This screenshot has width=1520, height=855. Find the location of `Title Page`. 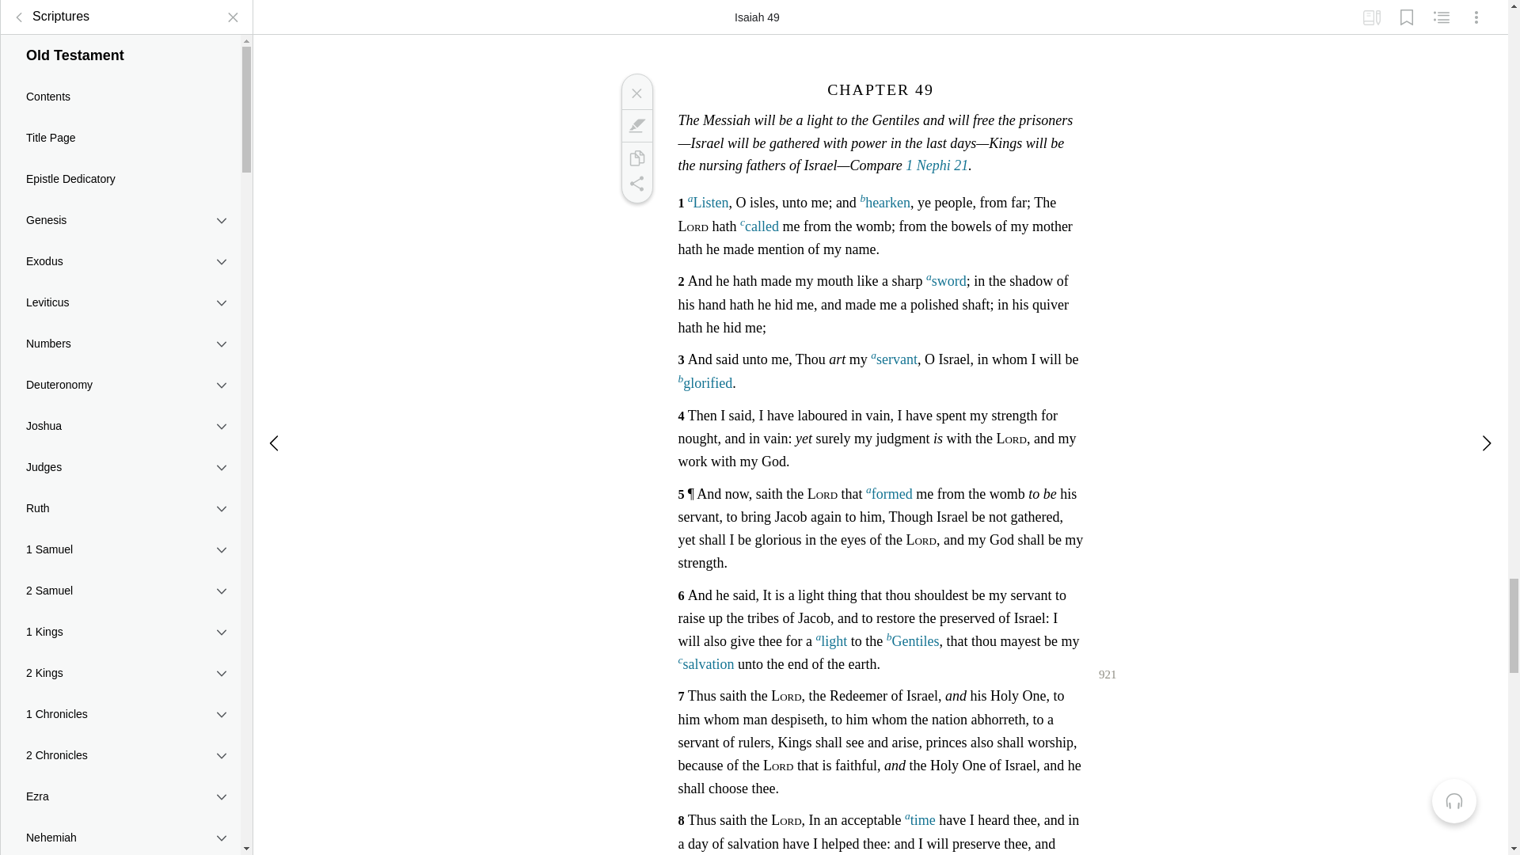

Title Page is located at coordinates (120, 125).